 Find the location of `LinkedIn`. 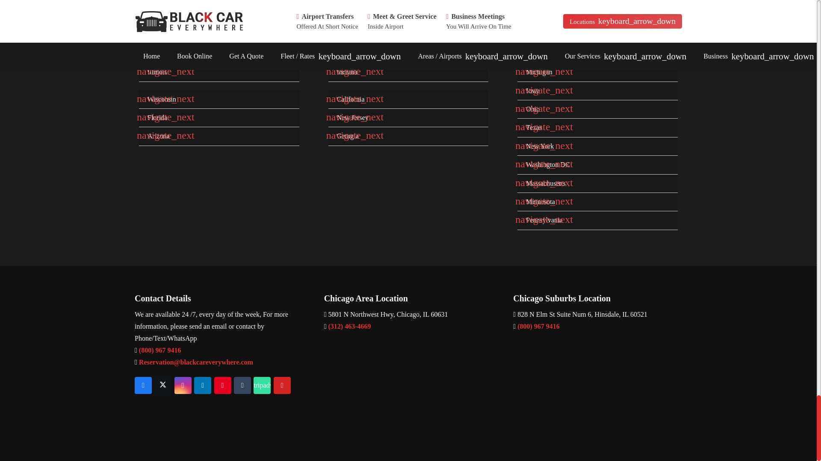

LinkedIn is located at coordinates (202, 385).